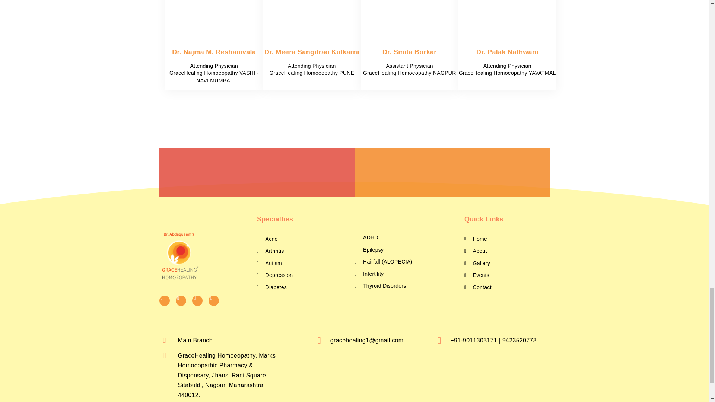  I want to click on Dr. Najma M. Reshamvala, so click(214, 52).